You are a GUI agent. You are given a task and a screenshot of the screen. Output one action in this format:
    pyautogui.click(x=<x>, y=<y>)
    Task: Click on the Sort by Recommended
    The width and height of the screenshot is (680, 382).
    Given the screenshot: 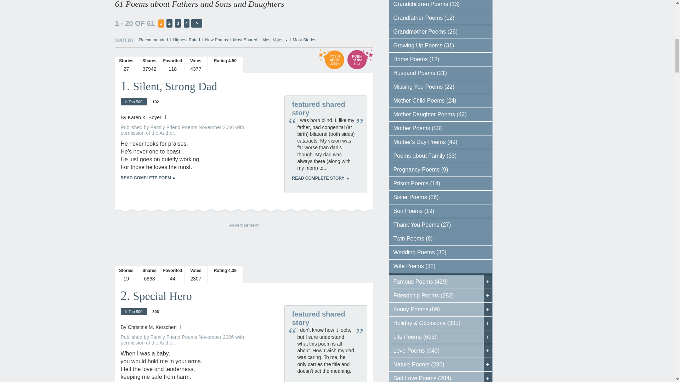 What is the action you would take?
    pyautogui.click(x=154, y=40)
    